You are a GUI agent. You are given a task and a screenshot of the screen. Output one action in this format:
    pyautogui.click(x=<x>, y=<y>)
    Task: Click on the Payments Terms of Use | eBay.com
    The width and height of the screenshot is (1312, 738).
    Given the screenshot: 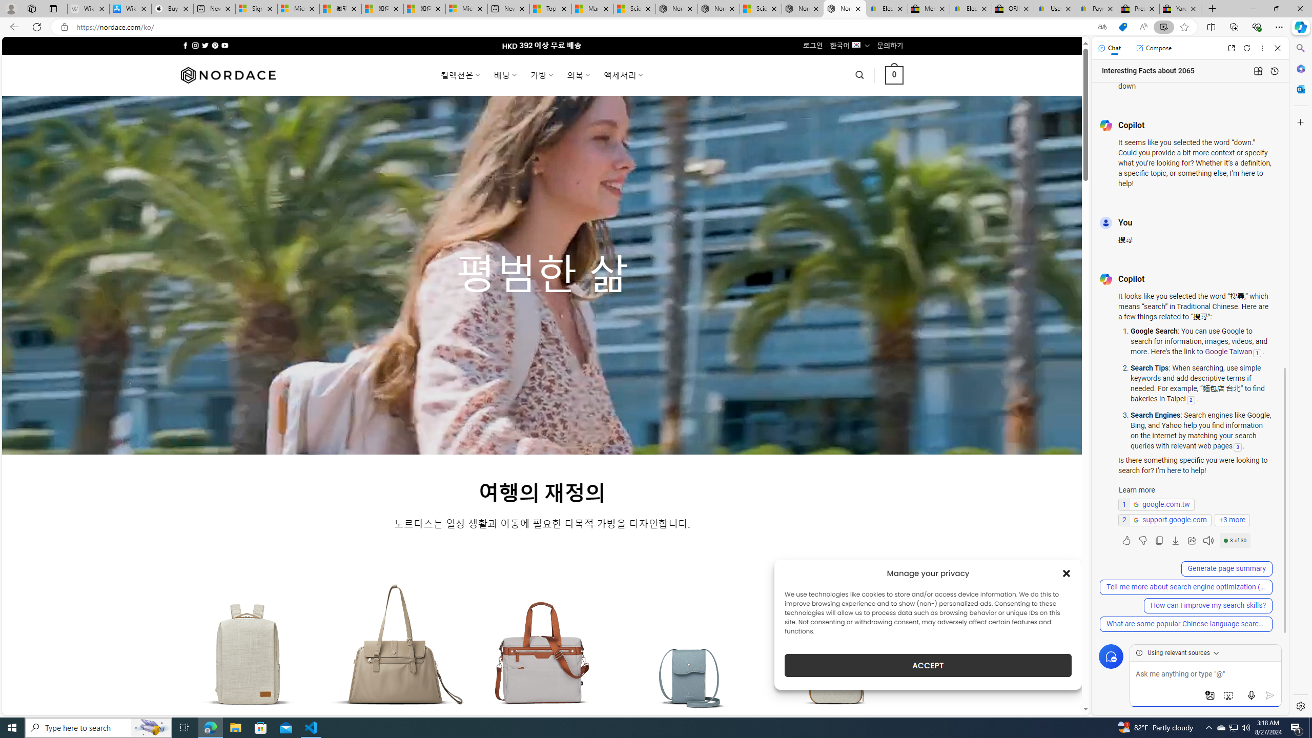 What is the action you would take?
    pyautogui.click(x=1097, y=9)
    